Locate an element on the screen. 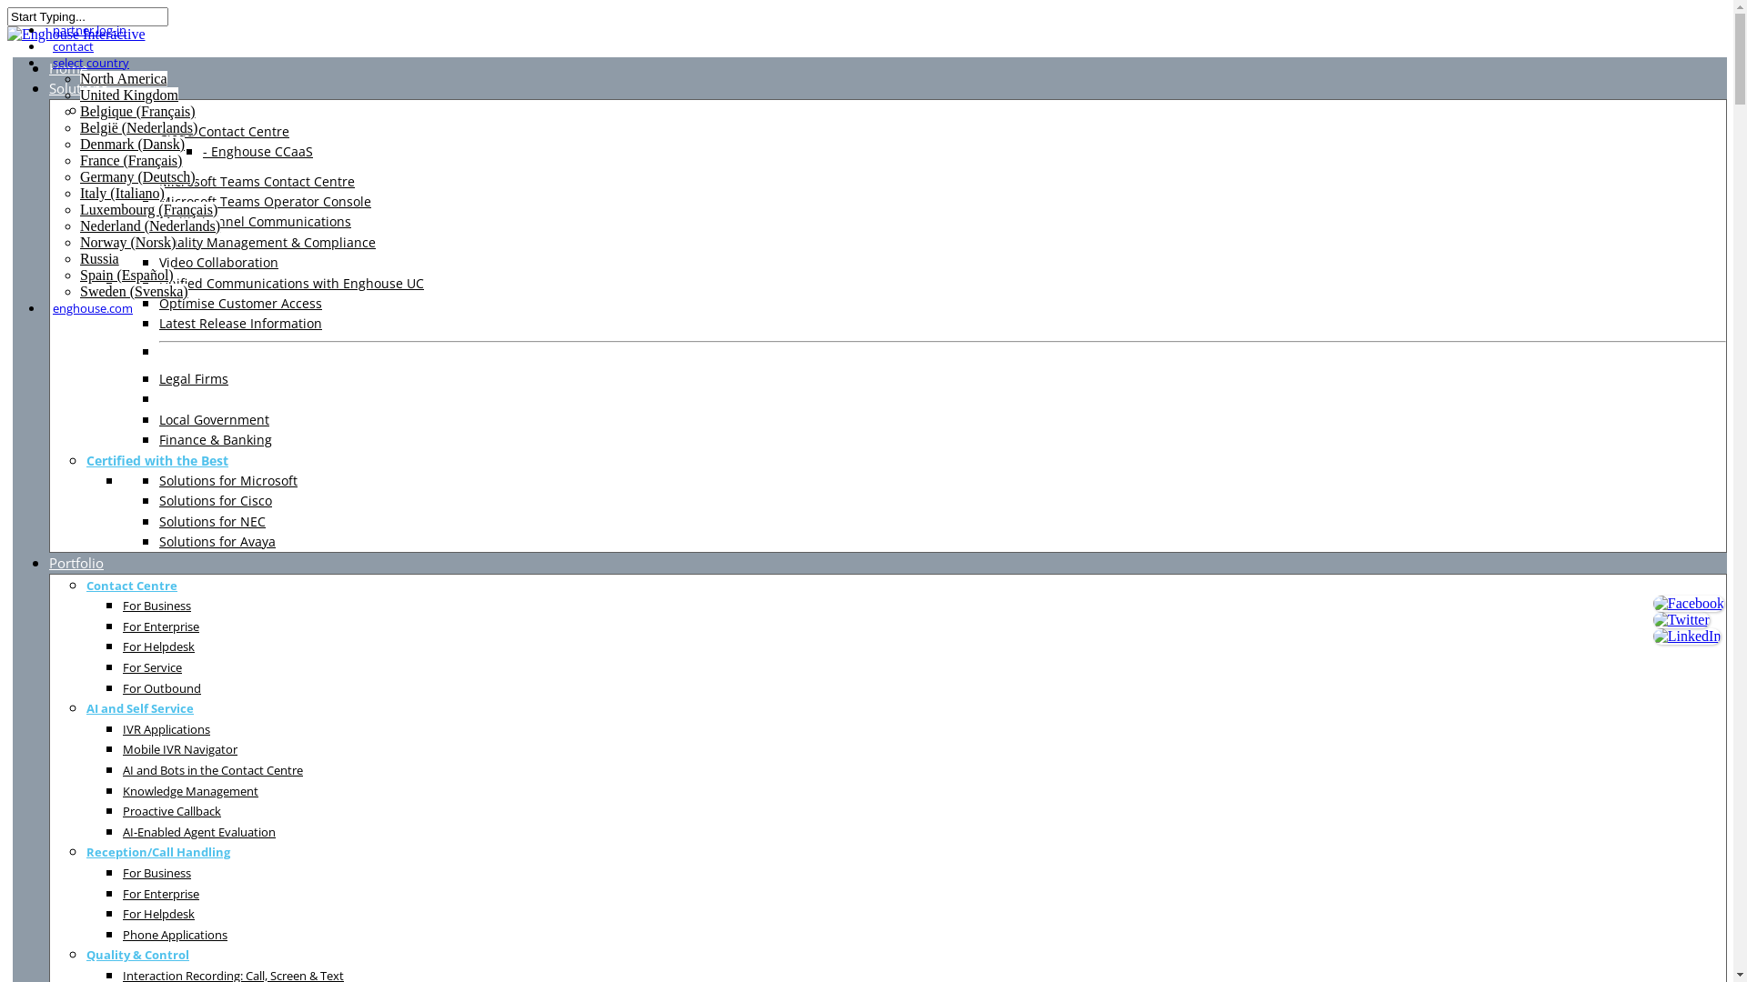 Image resolution: width=1747 pixels, height=982 pixels. Quality Management & Compliance is located at coordinates (268, 242).